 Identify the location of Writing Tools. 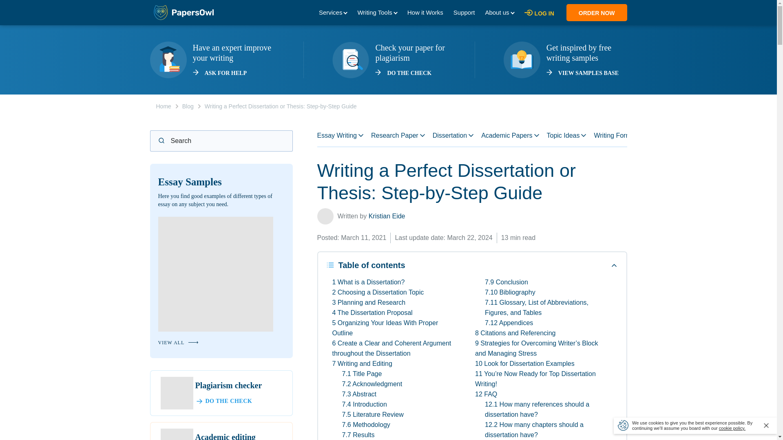
(377, 12).